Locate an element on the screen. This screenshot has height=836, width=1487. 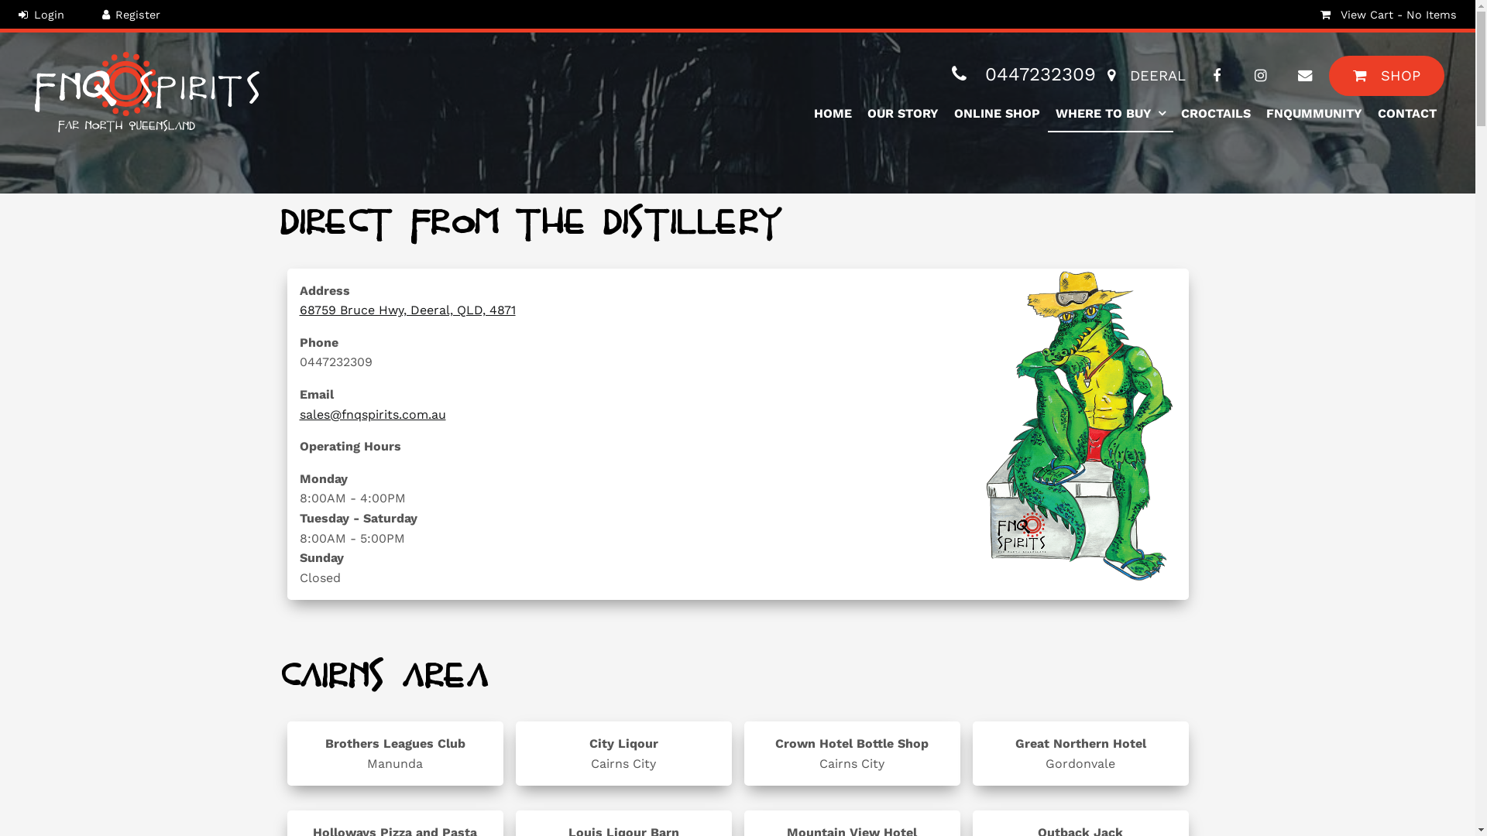
FNQUMMUNITY is located at coordinates (1314, 115).